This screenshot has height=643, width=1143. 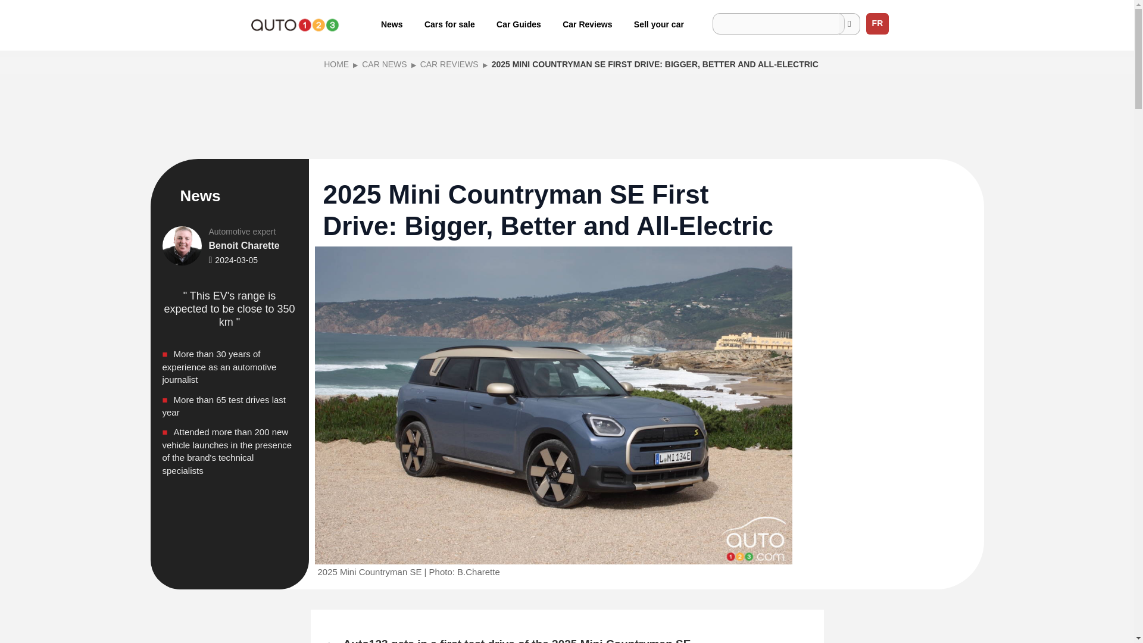 I want to click on News, so click(x=392, y=24).